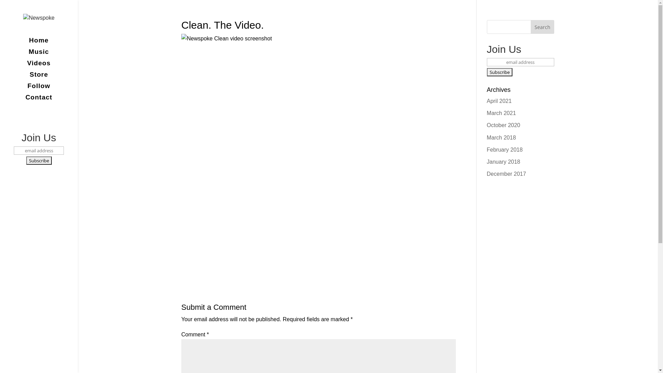 This screenshot has height=373, width=663. Describe the element at coordinates (505, 150) in the screenshot. I see `February 2018` at that location.